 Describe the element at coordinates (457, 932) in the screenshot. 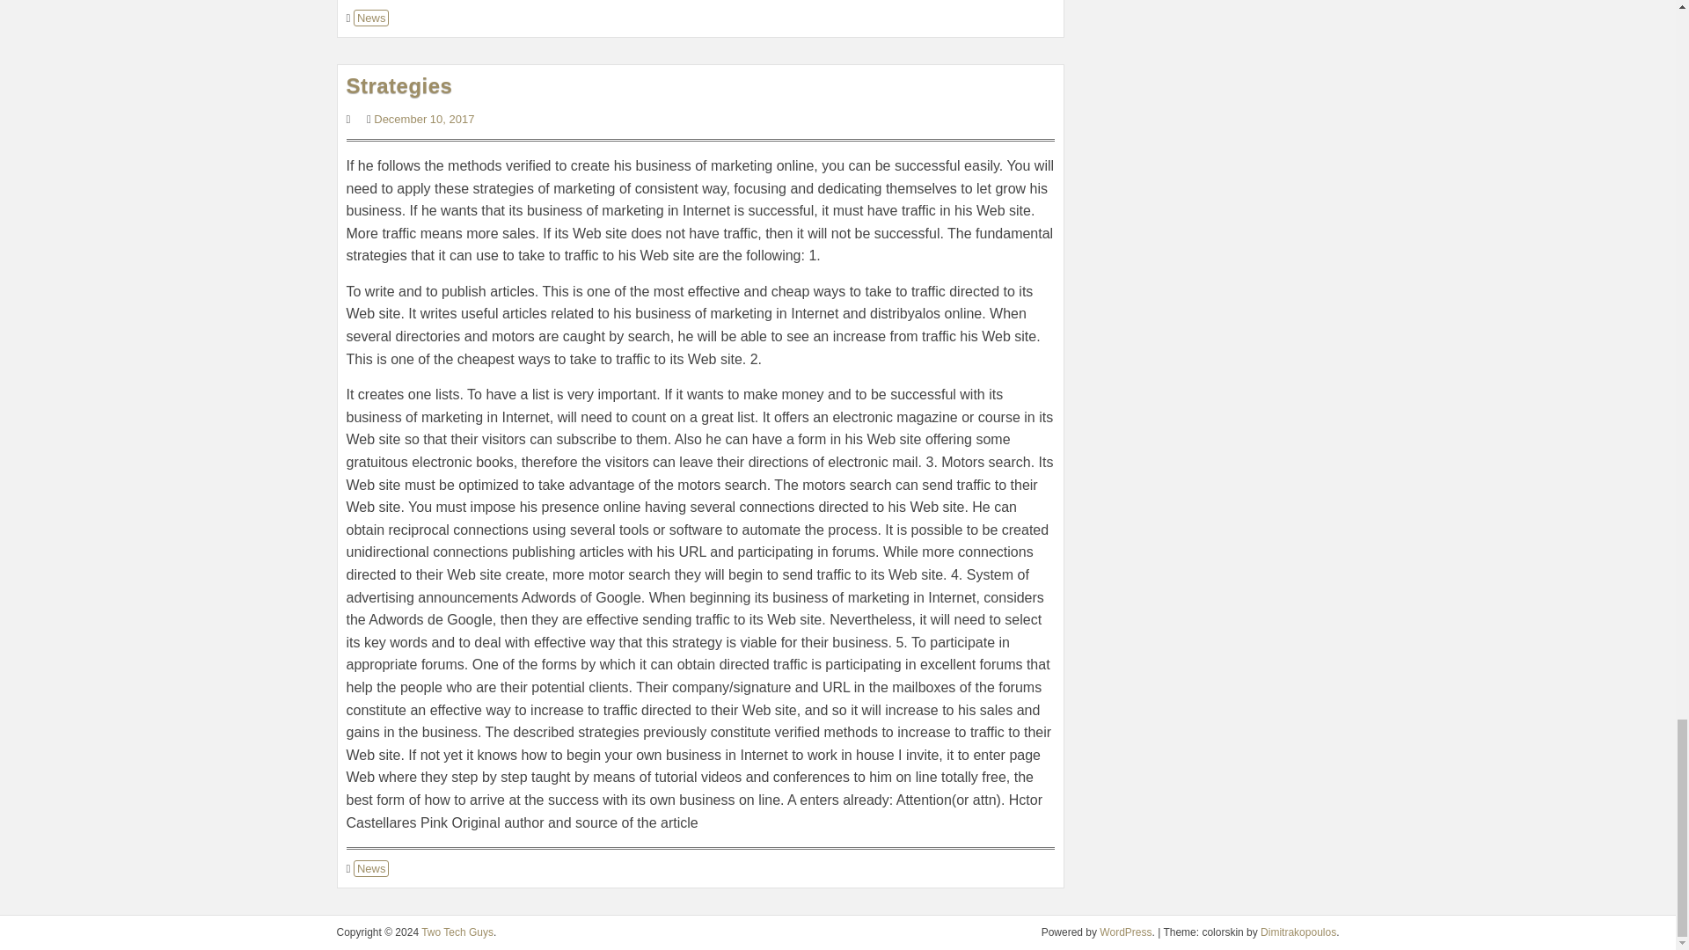

I see `Two Tech Guys` at that location.